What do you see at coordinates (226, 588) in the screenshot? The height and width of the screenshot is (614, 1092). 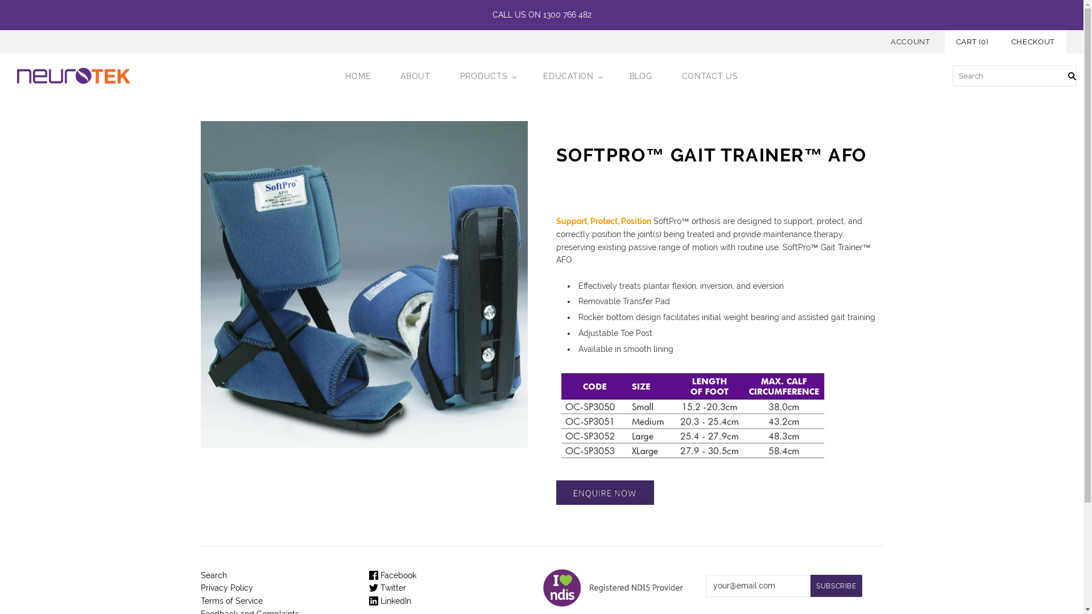 I see `Privacy Policy` at bounding box center [226, 588].